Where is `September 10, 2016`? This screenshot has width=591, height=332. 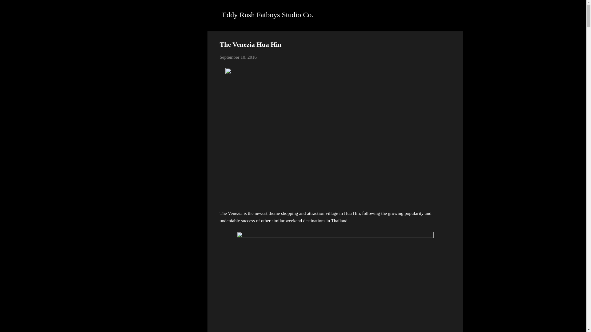 September 10, 2016 is located at coordinates (238, 57).